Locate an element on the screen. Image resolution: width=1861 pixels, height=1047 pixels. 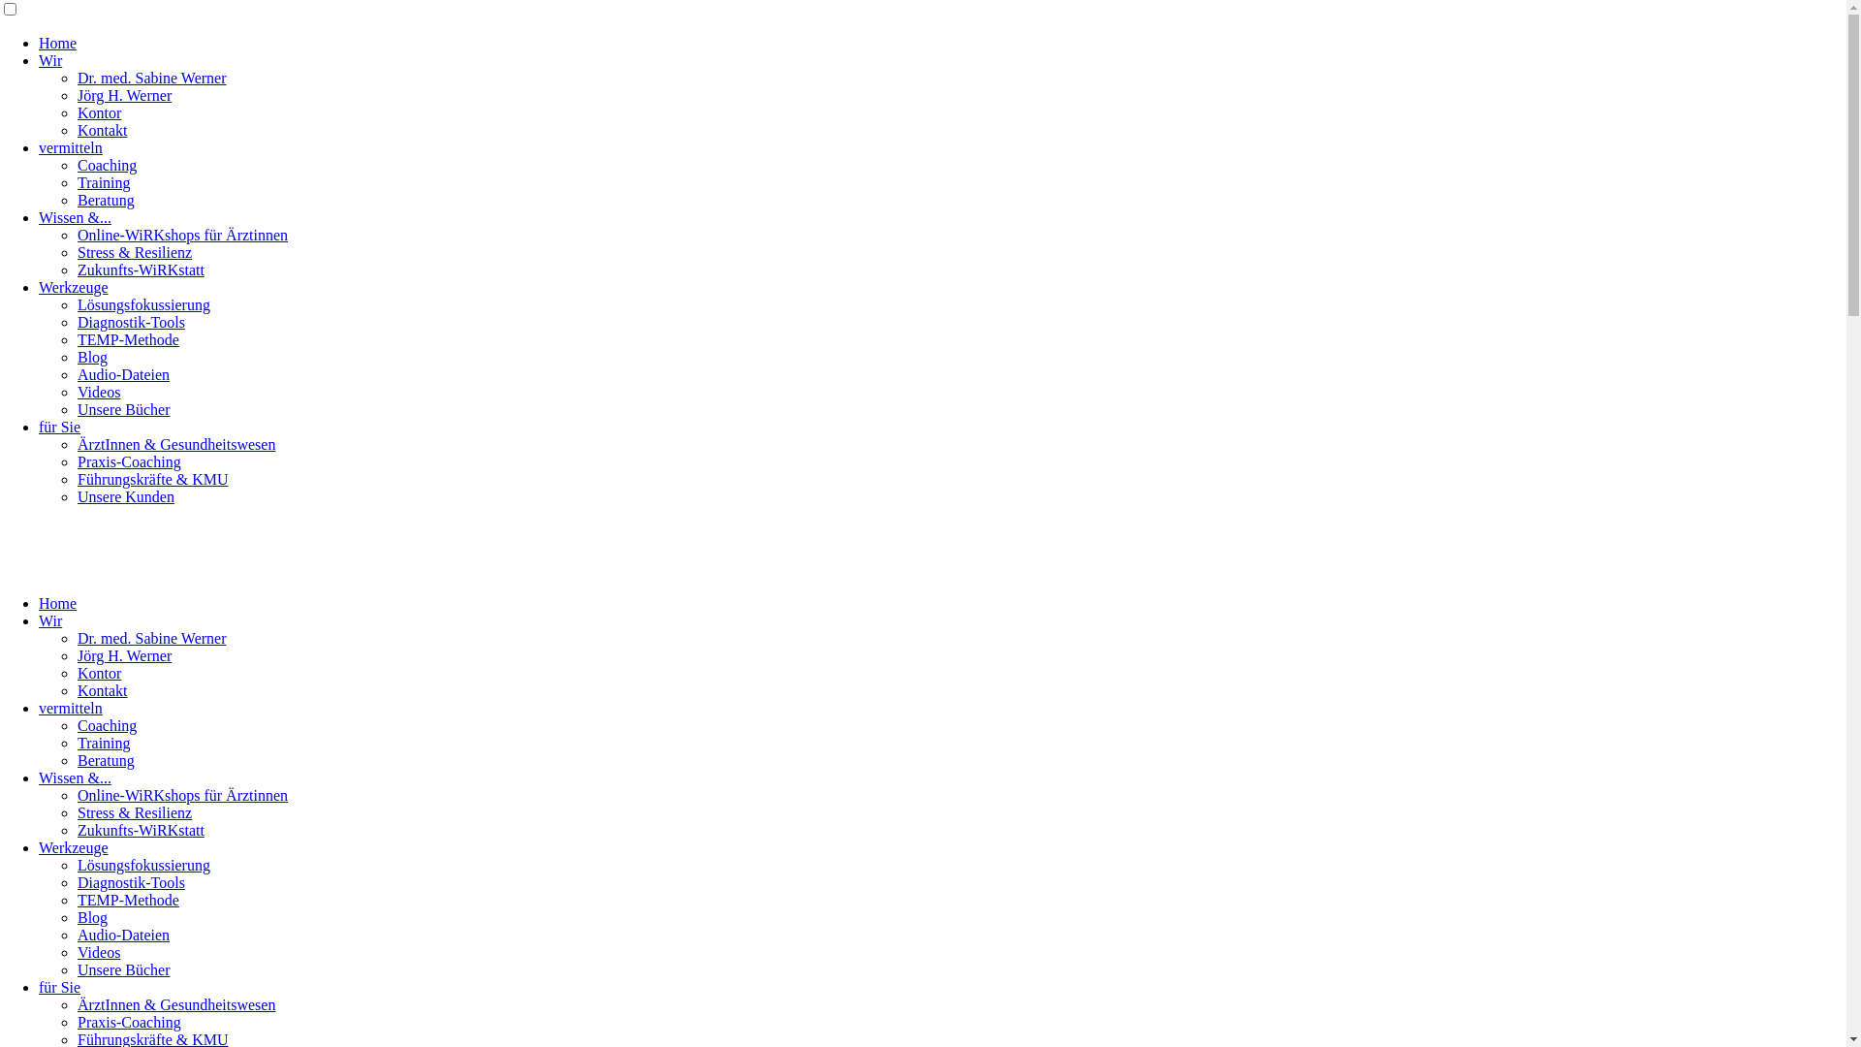
Wissen &... is located at coordinates (76, 217).